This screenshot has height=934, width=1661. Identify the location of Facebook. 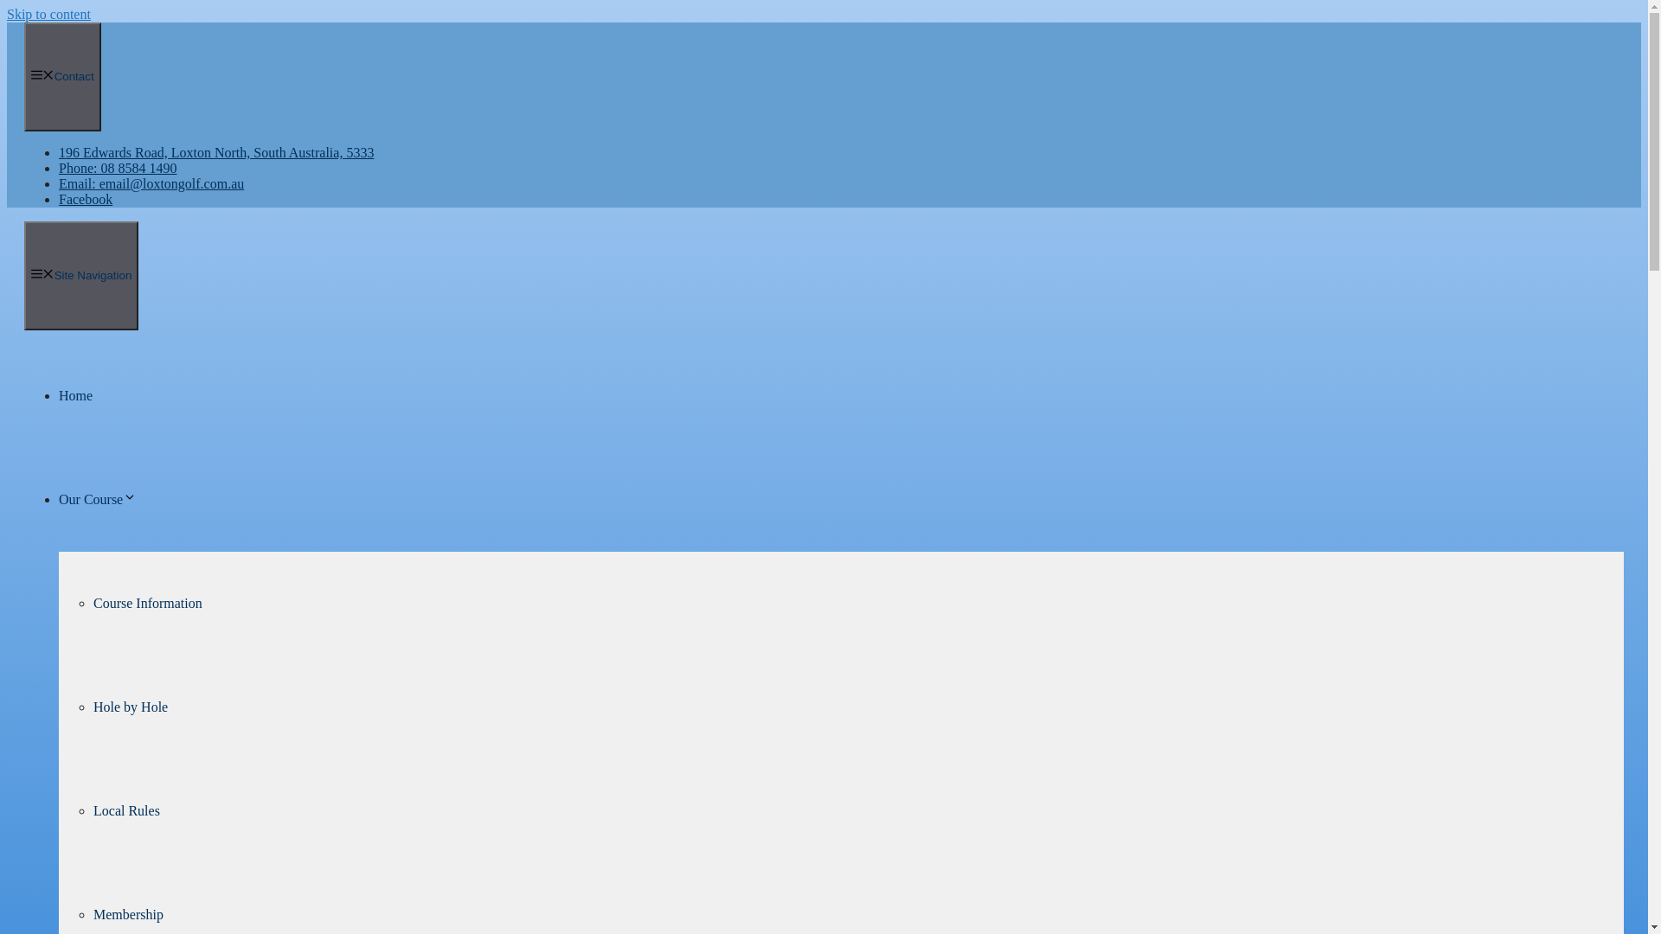
(86, 199).